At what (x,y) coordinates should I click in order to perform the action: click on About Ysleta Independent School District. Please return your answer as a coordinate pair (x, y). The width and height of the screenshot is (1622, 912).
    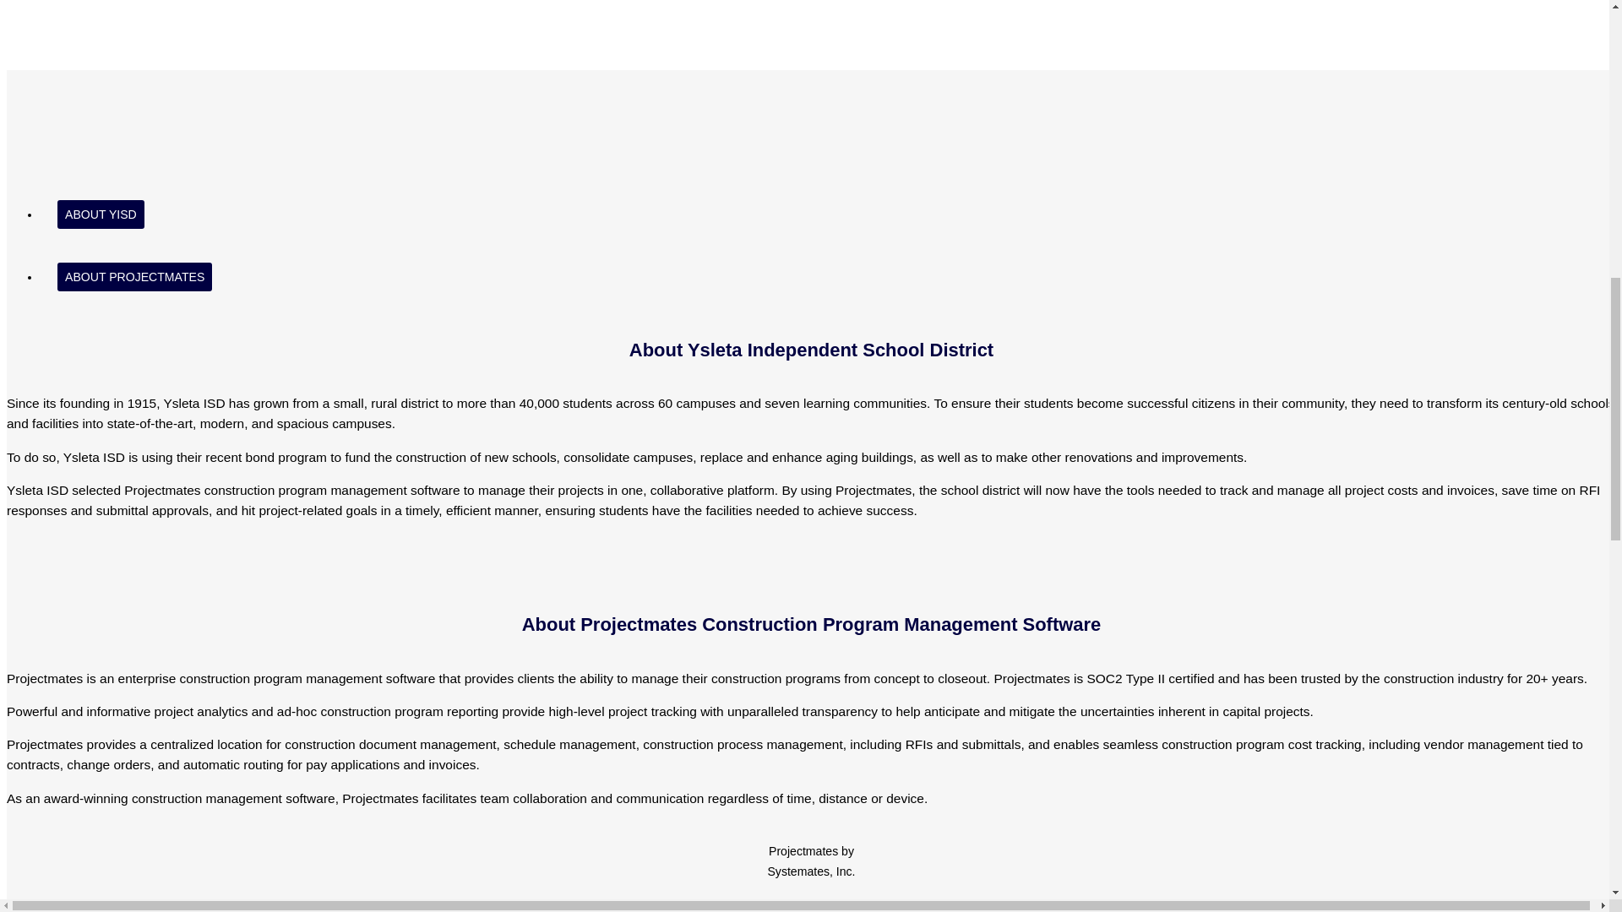
    Looking at the image, I should click on (100, 214).